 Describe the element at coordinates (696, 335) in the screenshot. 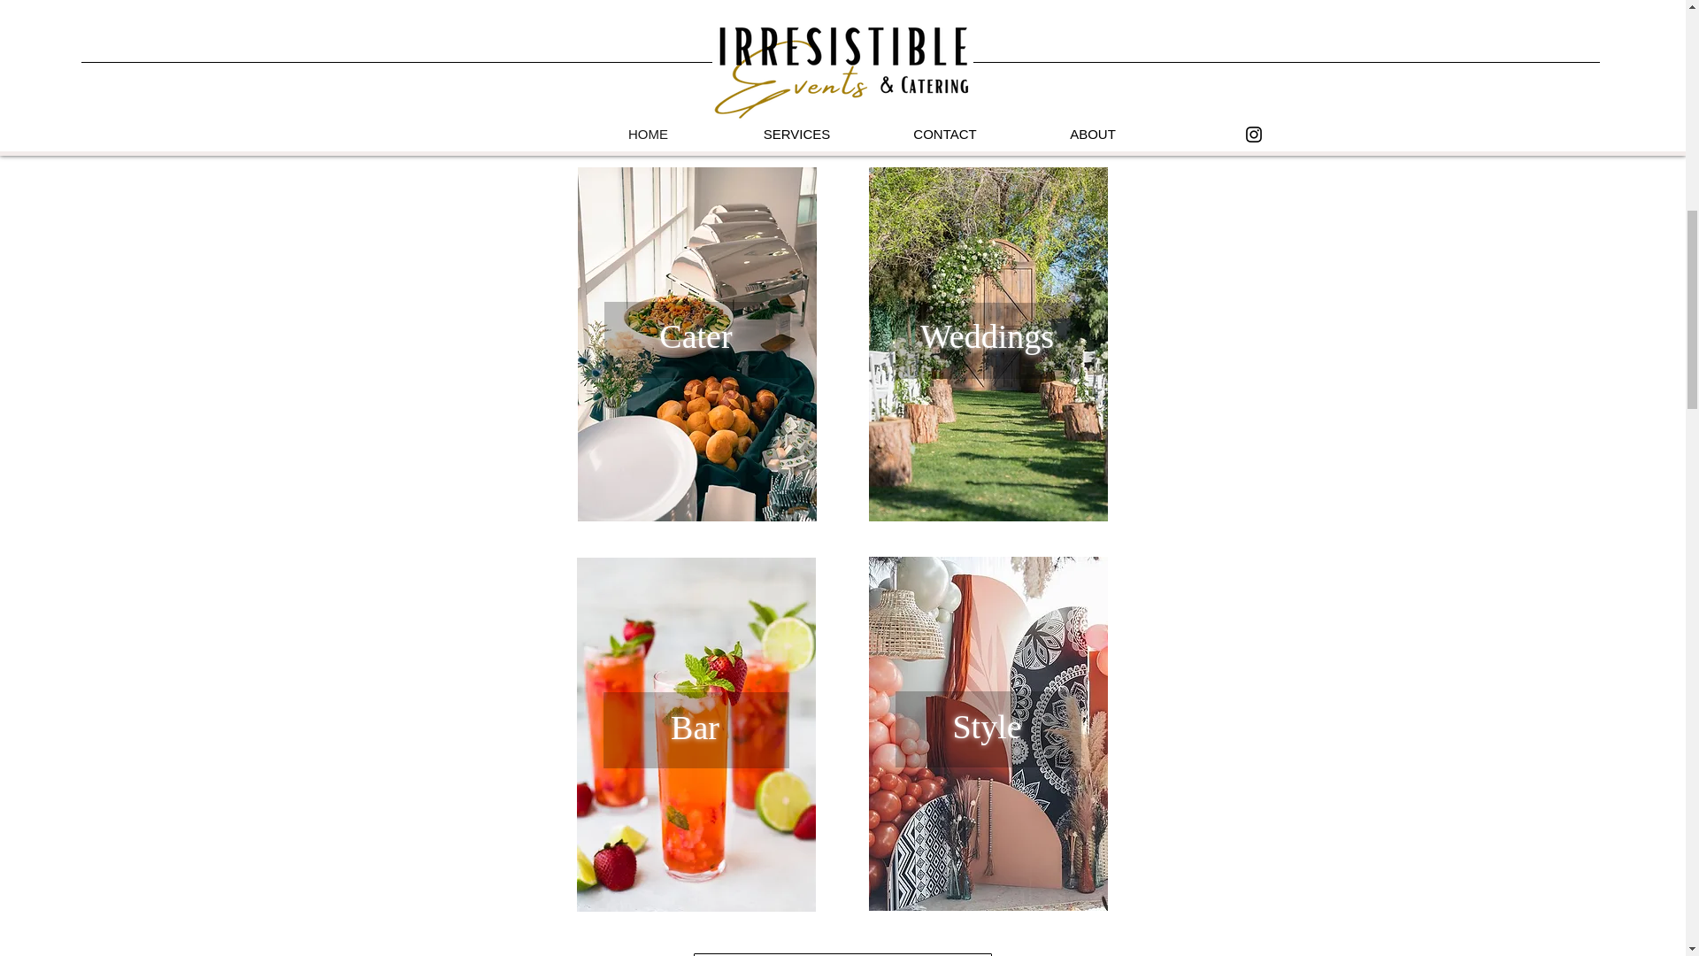

I see `Cater` at that location.